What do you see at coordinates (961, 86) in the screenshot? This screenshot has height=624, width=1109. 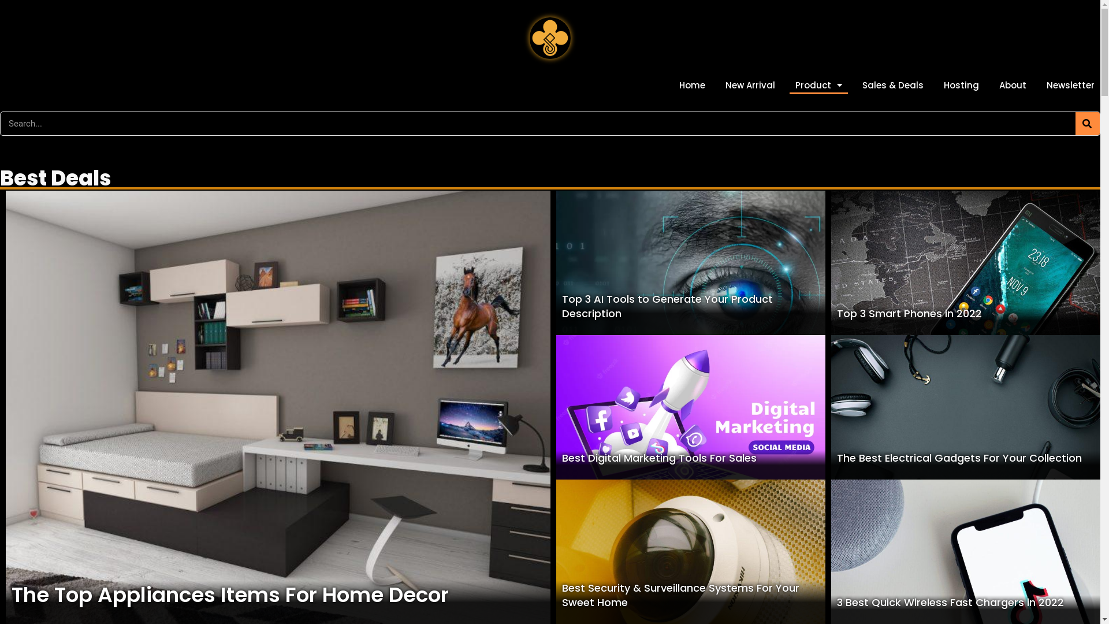 I see `Hosting` at bounding box center [961, 86].